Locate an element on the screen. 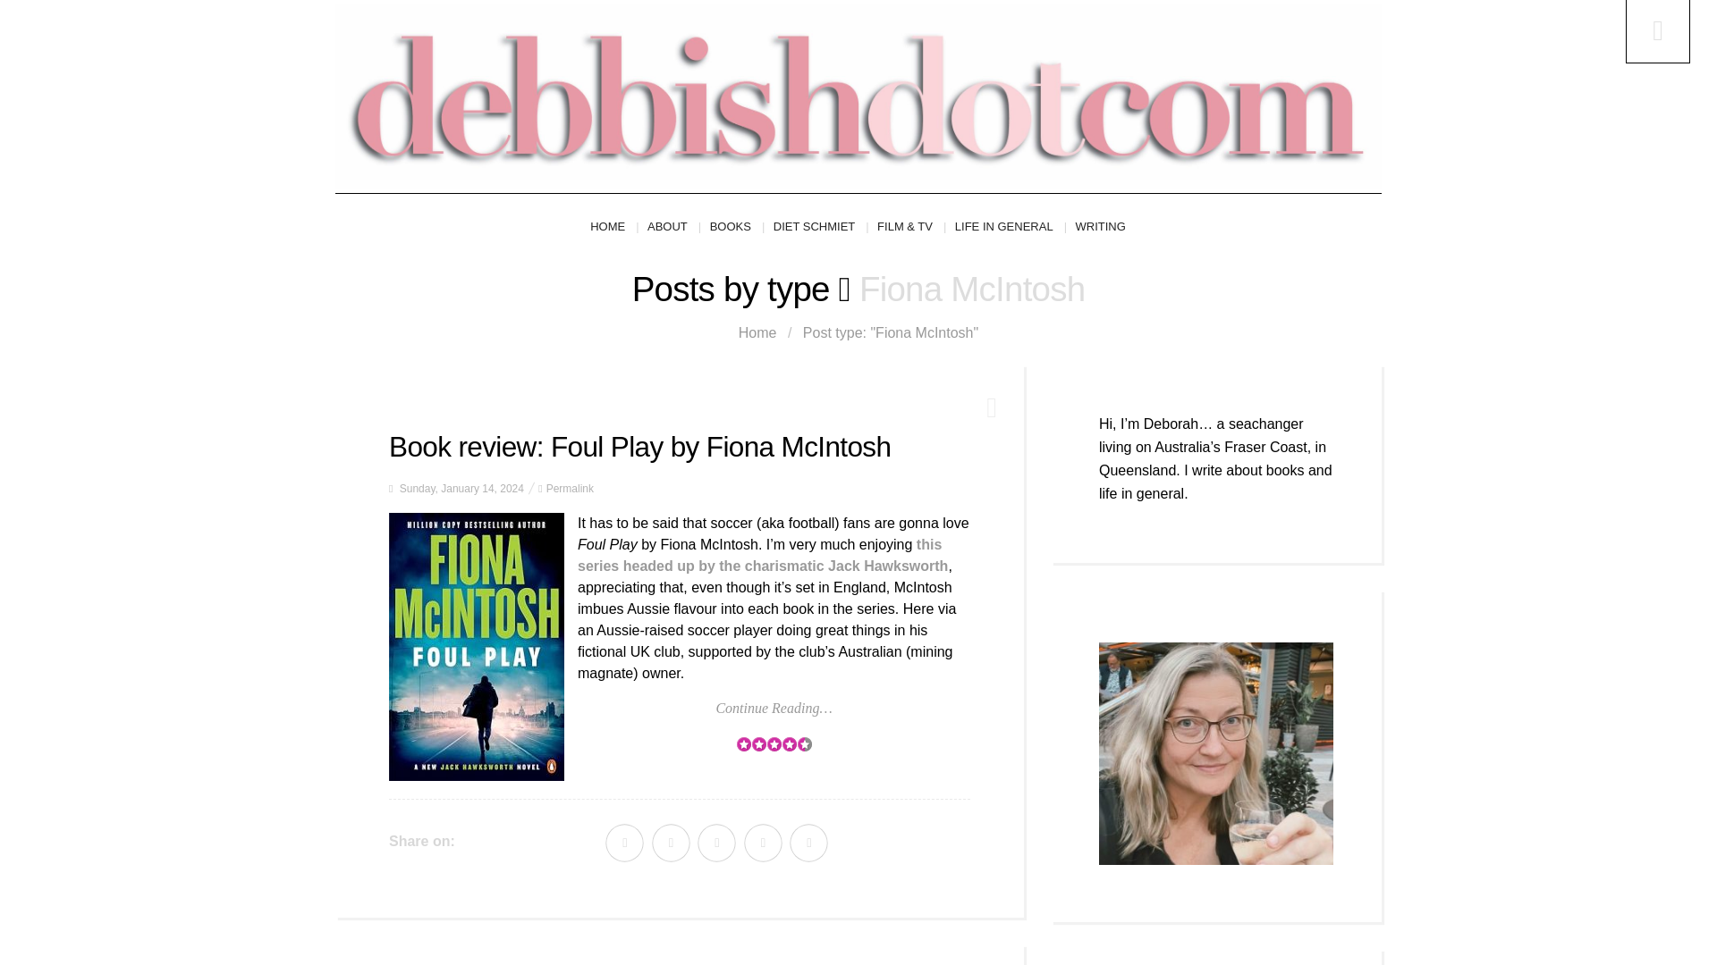  BOOKS is located at coordinates (737, 227).